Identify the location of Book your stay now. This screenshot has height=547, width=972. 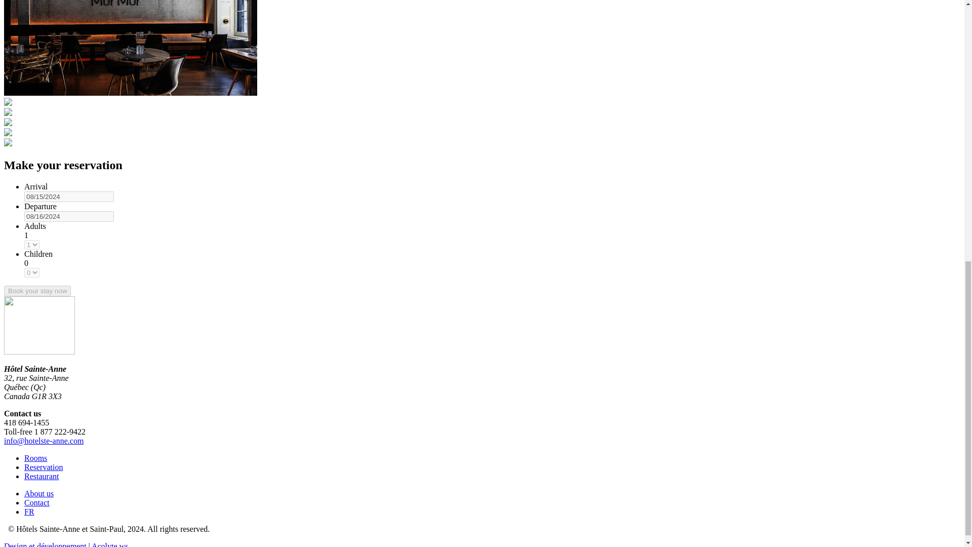
(37, 291).